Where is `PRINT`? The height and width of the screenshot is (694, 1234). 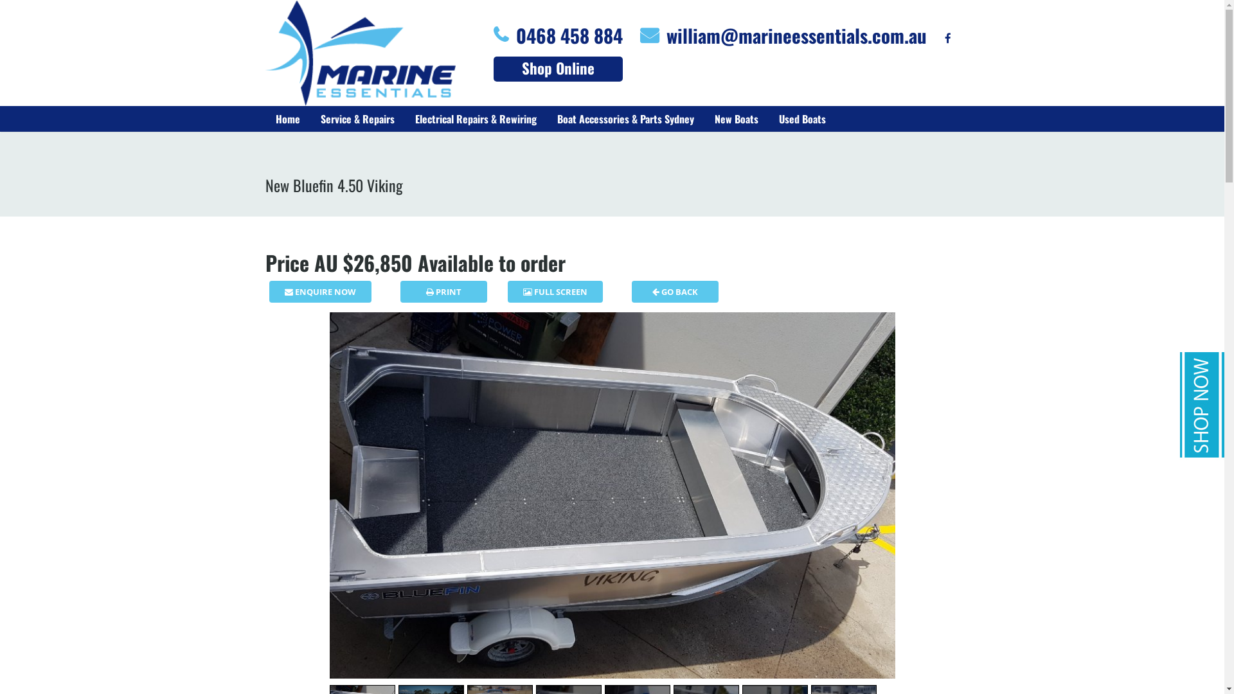
PRINT is located at coordinates (443, 292).